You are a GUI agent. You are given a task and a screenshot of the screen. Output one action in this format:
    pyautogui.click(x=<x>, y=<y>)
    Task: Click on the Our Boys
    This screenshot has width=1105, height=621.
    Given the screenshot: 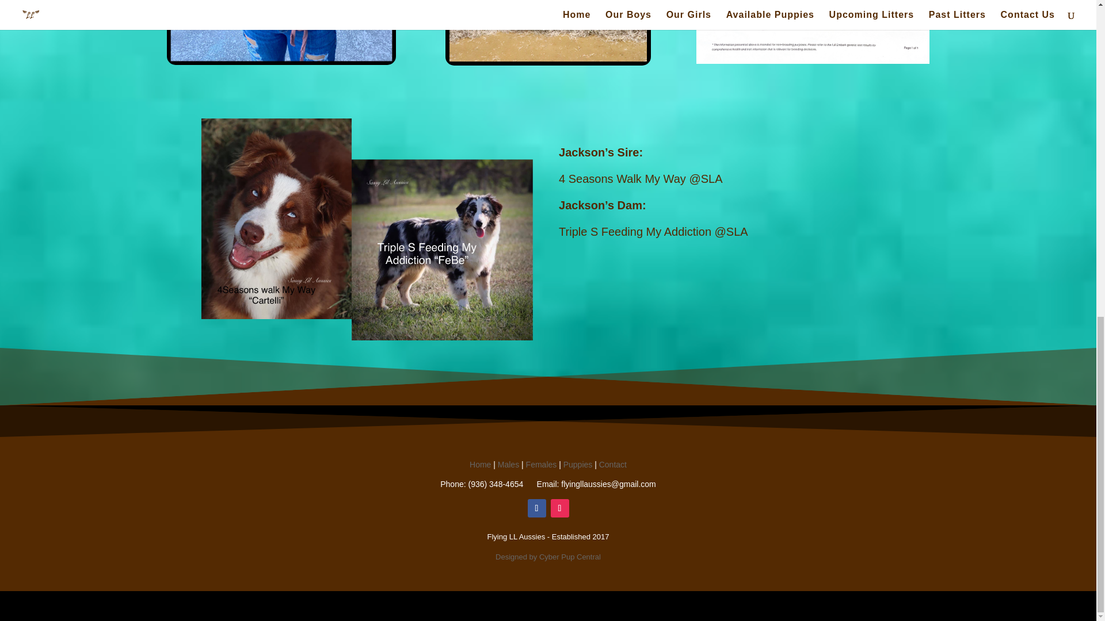 What is the action you would take?
    pyautogui.click(x=509, y=465)
    